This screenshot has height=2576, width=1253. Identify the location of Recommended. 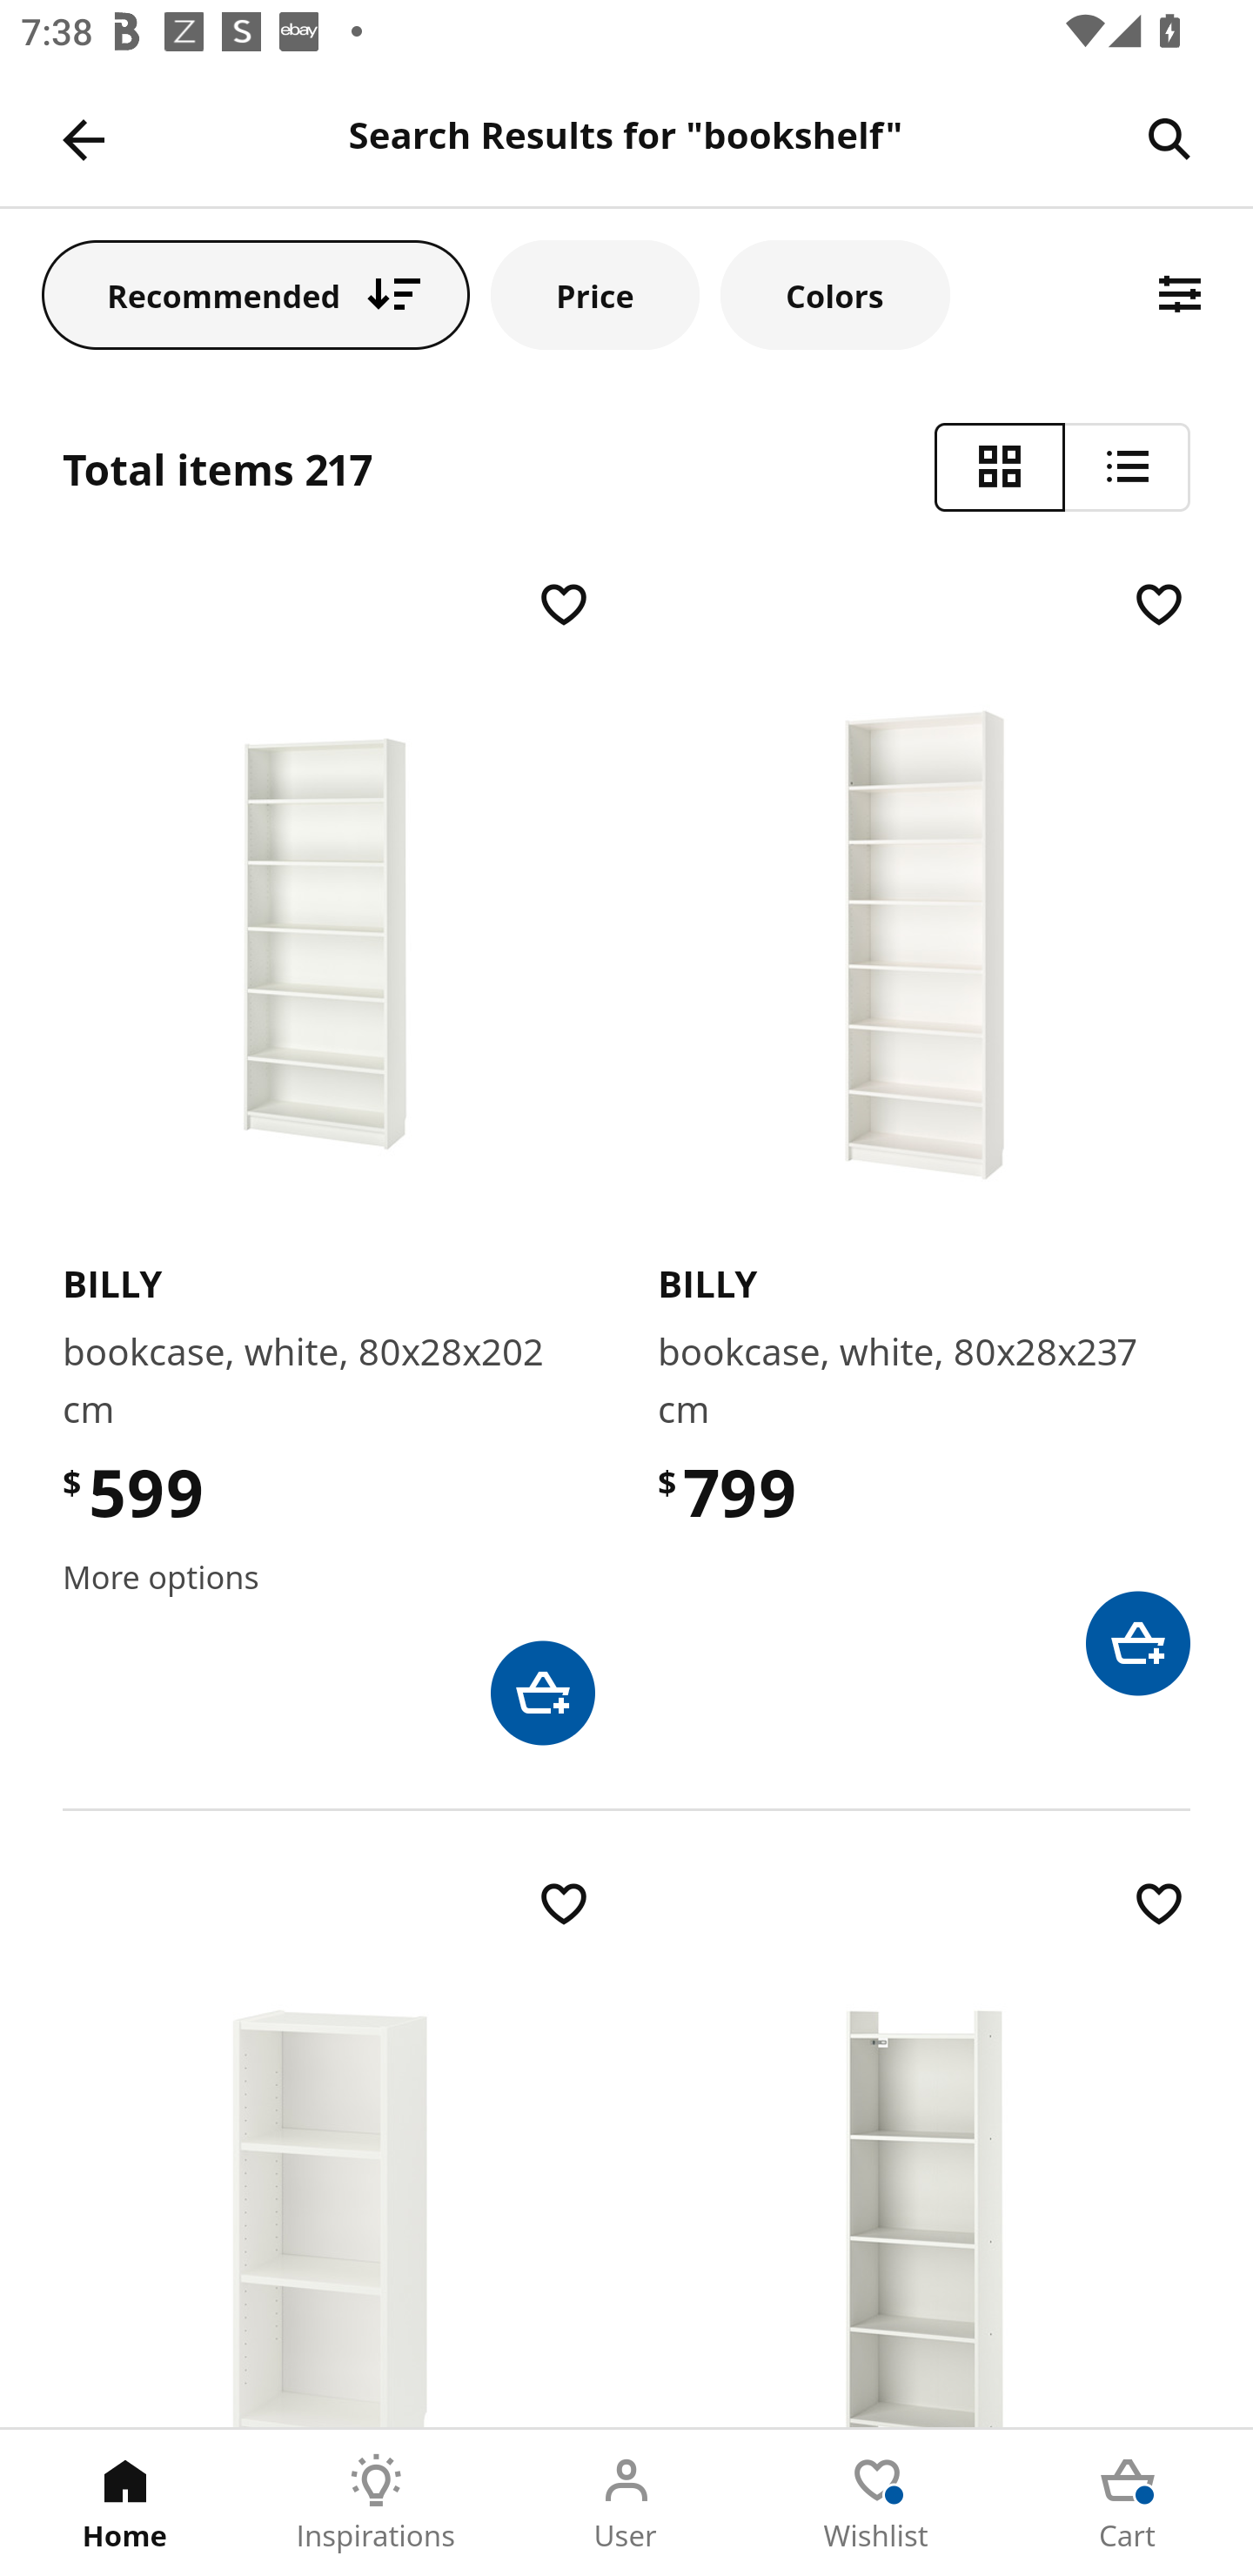
(256, 294).